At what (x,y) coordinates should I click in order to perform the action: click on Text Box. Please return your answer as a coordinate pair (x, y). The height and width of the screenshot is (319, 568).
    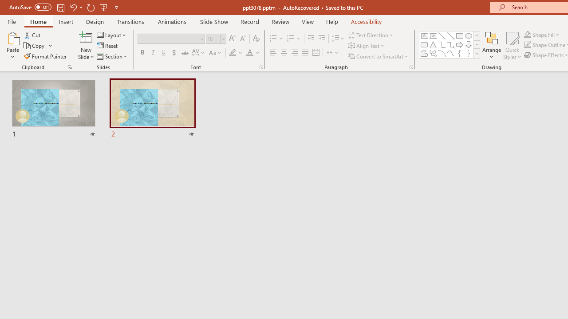
    Looking at the image, I should click on (424, 35).